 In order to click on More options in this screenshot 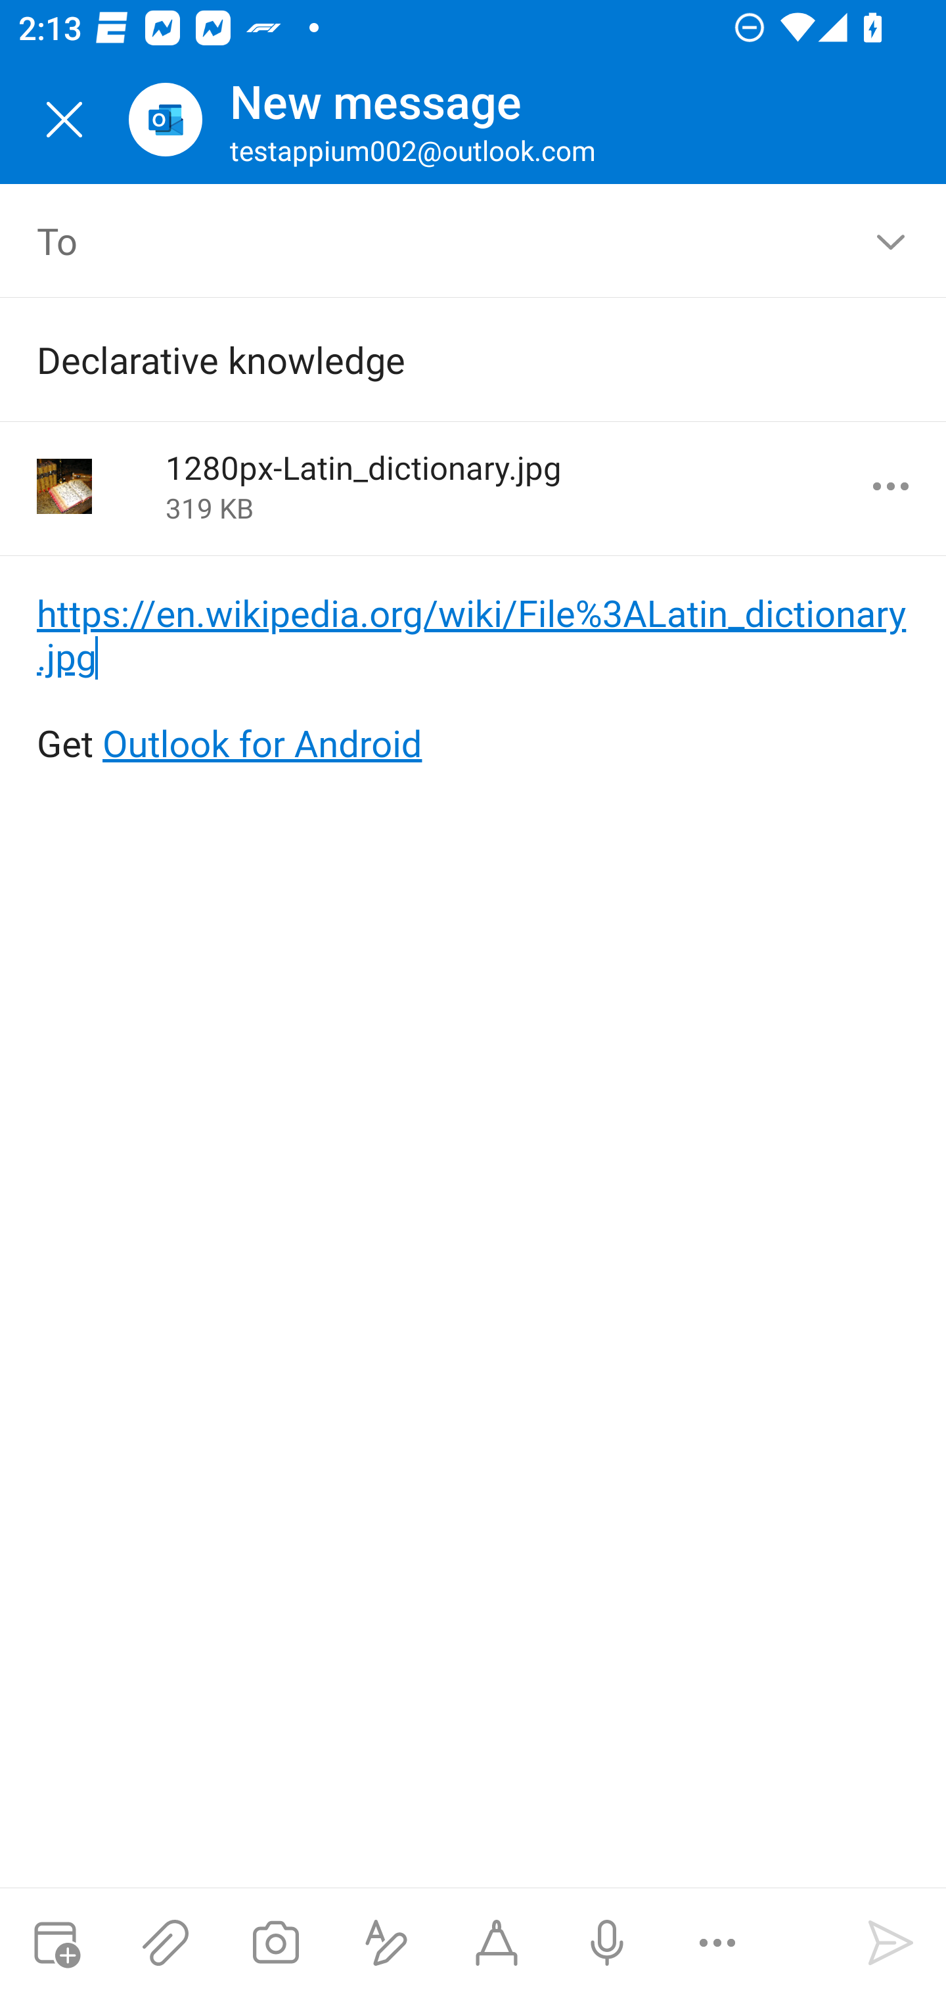, I will do `click(891, 486)`.